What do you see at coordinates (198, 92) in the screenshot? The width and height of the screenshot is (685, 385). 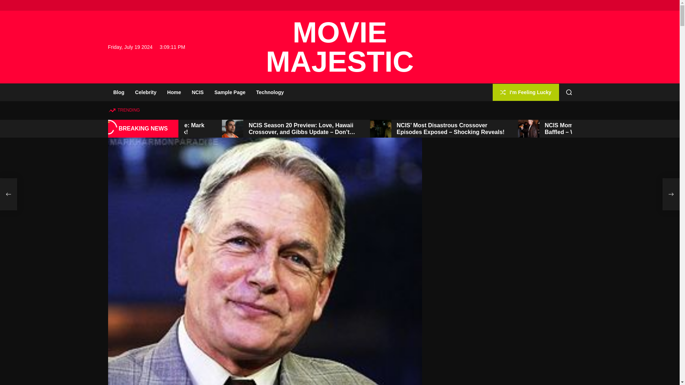 I see `NCIS` at bounding box center [198, 92].